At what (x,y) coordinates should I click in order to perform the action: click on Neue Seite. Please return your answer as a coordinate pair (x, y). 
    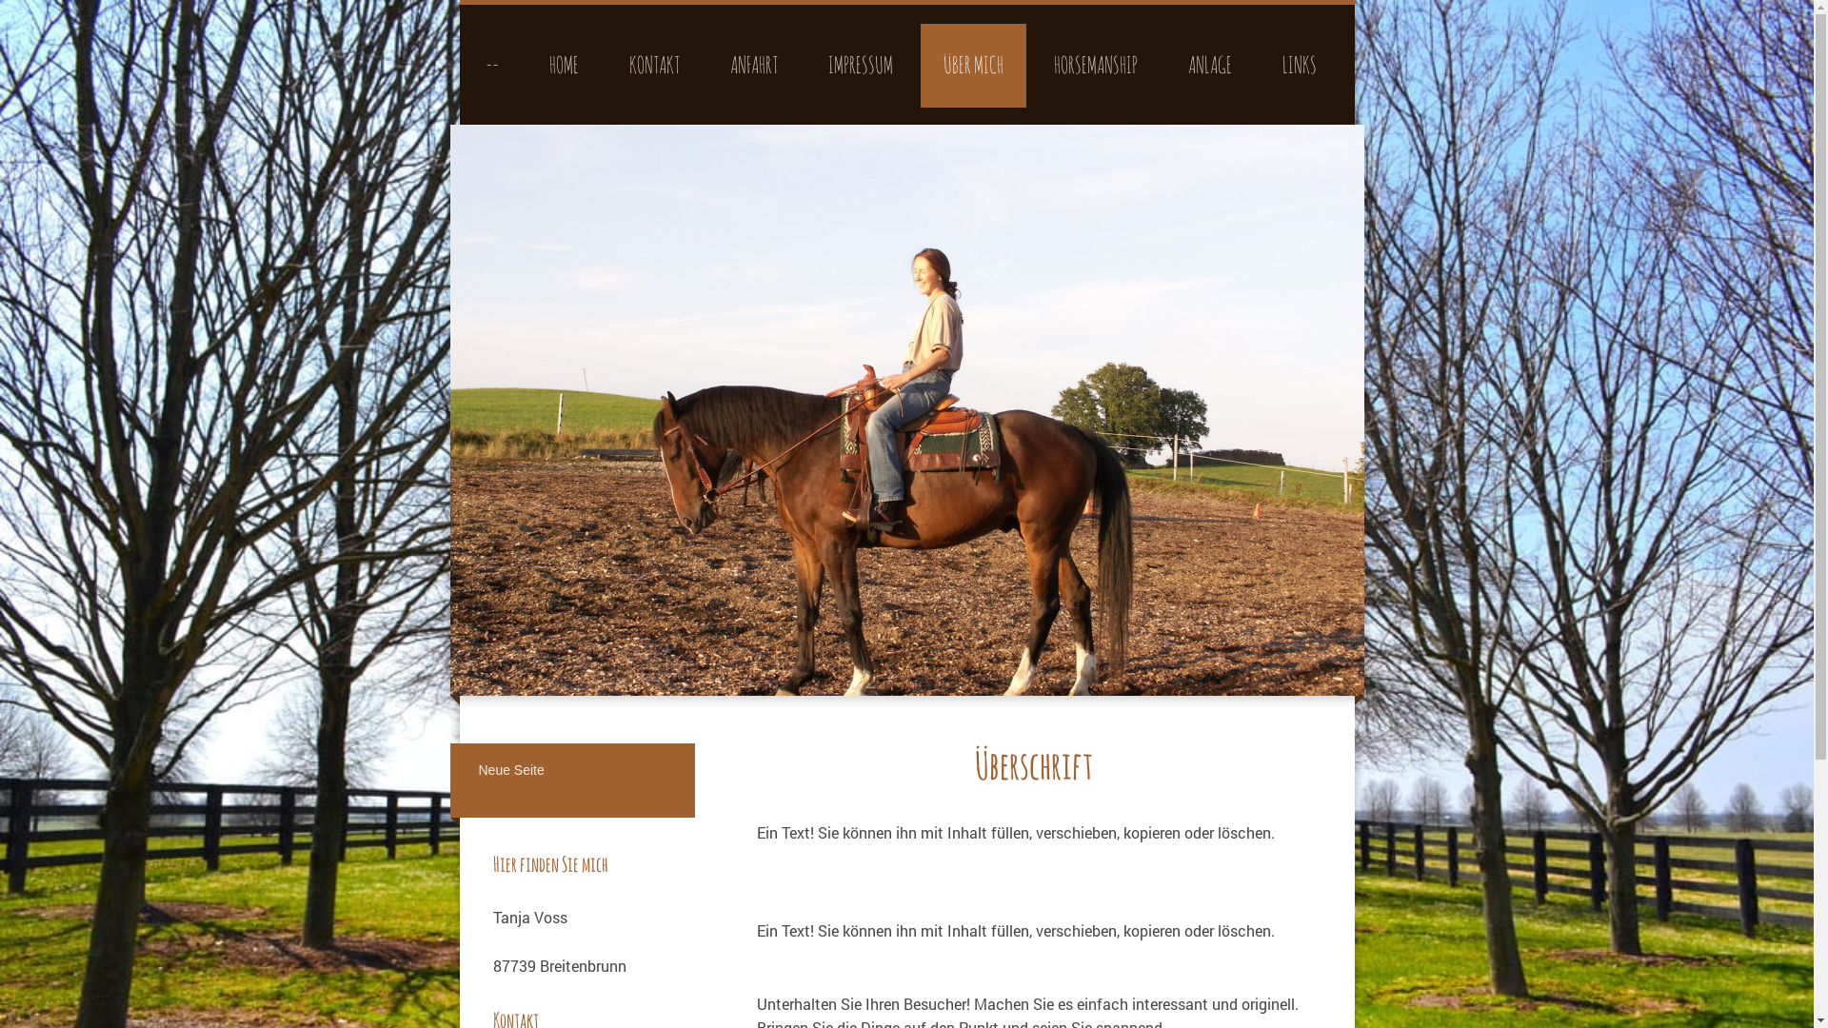
    Looking at the image, I should click on (572, 770).